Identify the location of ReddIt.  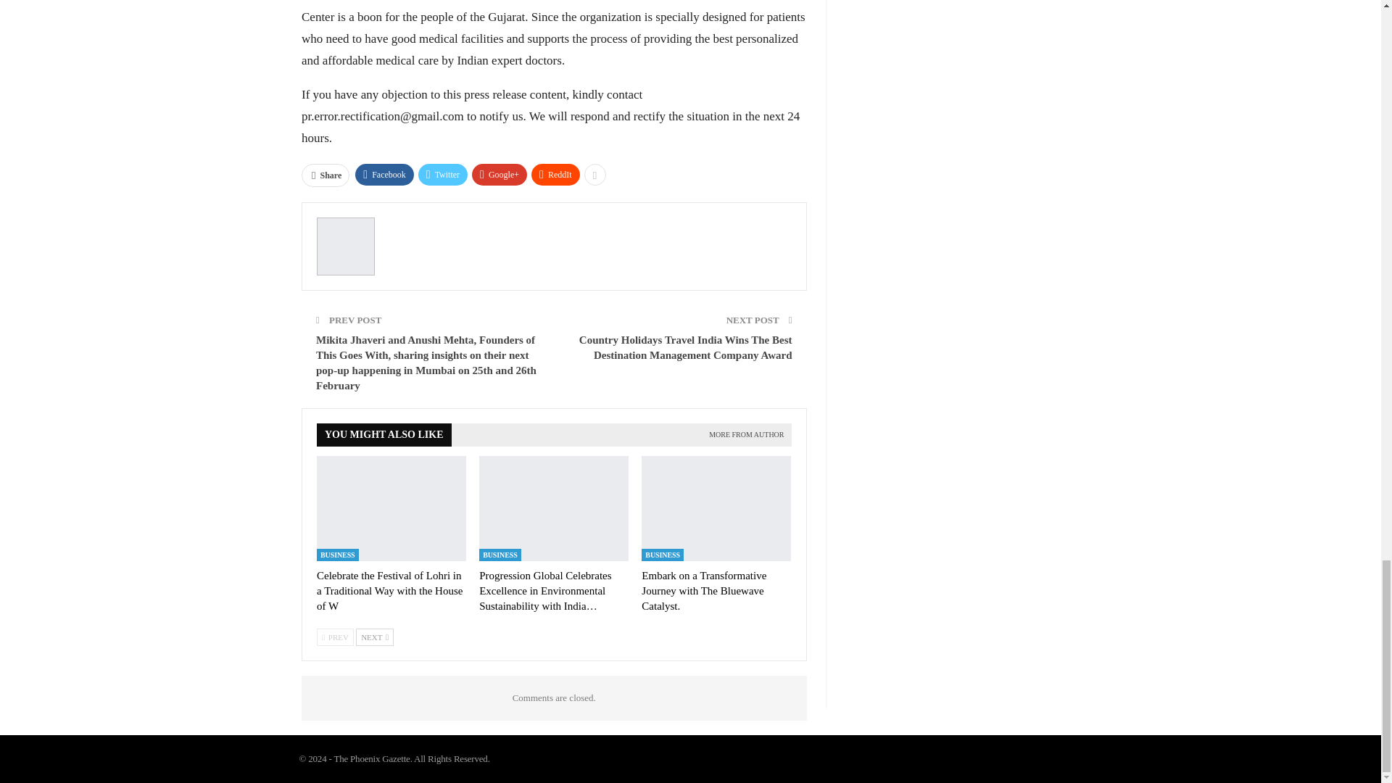
(555, 174).